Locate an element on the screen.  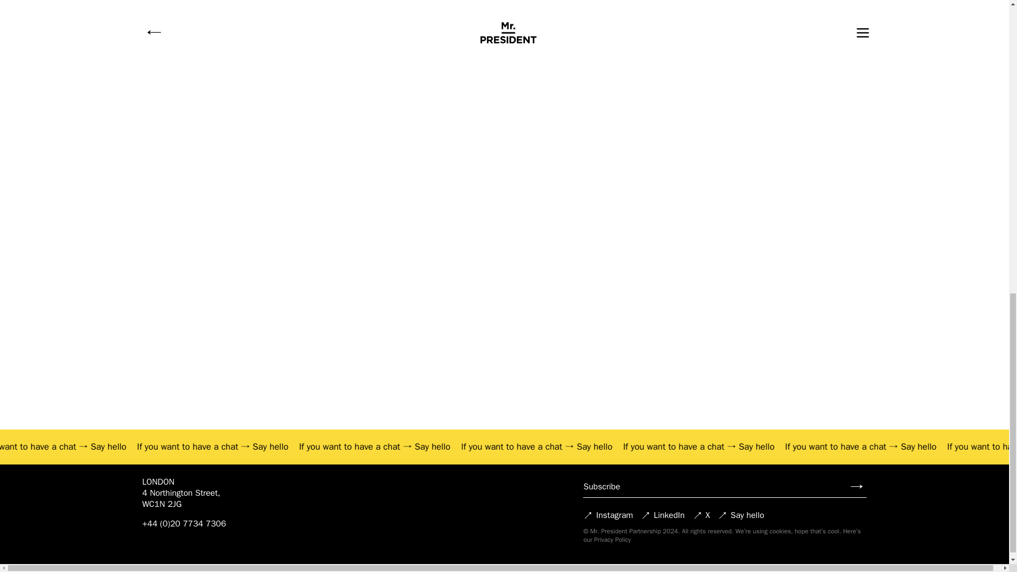
Say hello is located at coordinates (764, 446).